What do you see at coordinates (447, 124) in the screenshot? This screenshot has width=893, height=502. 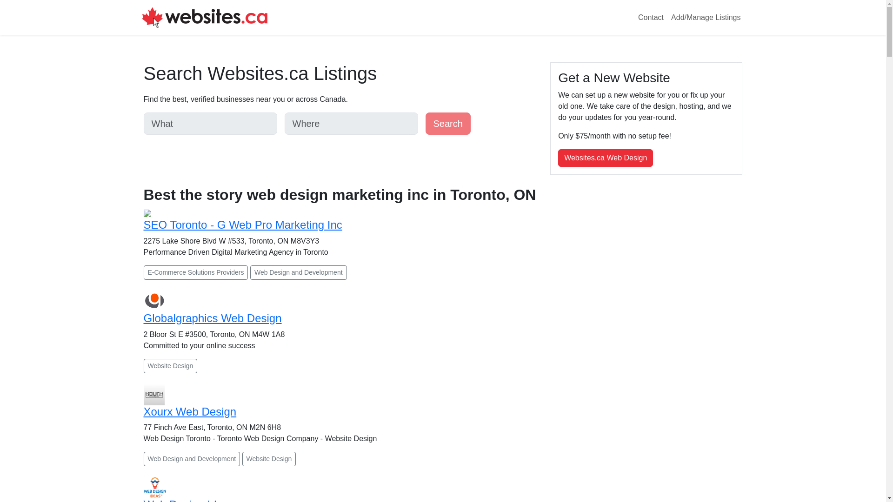 I see `Search` at bounding box center [447, 124].